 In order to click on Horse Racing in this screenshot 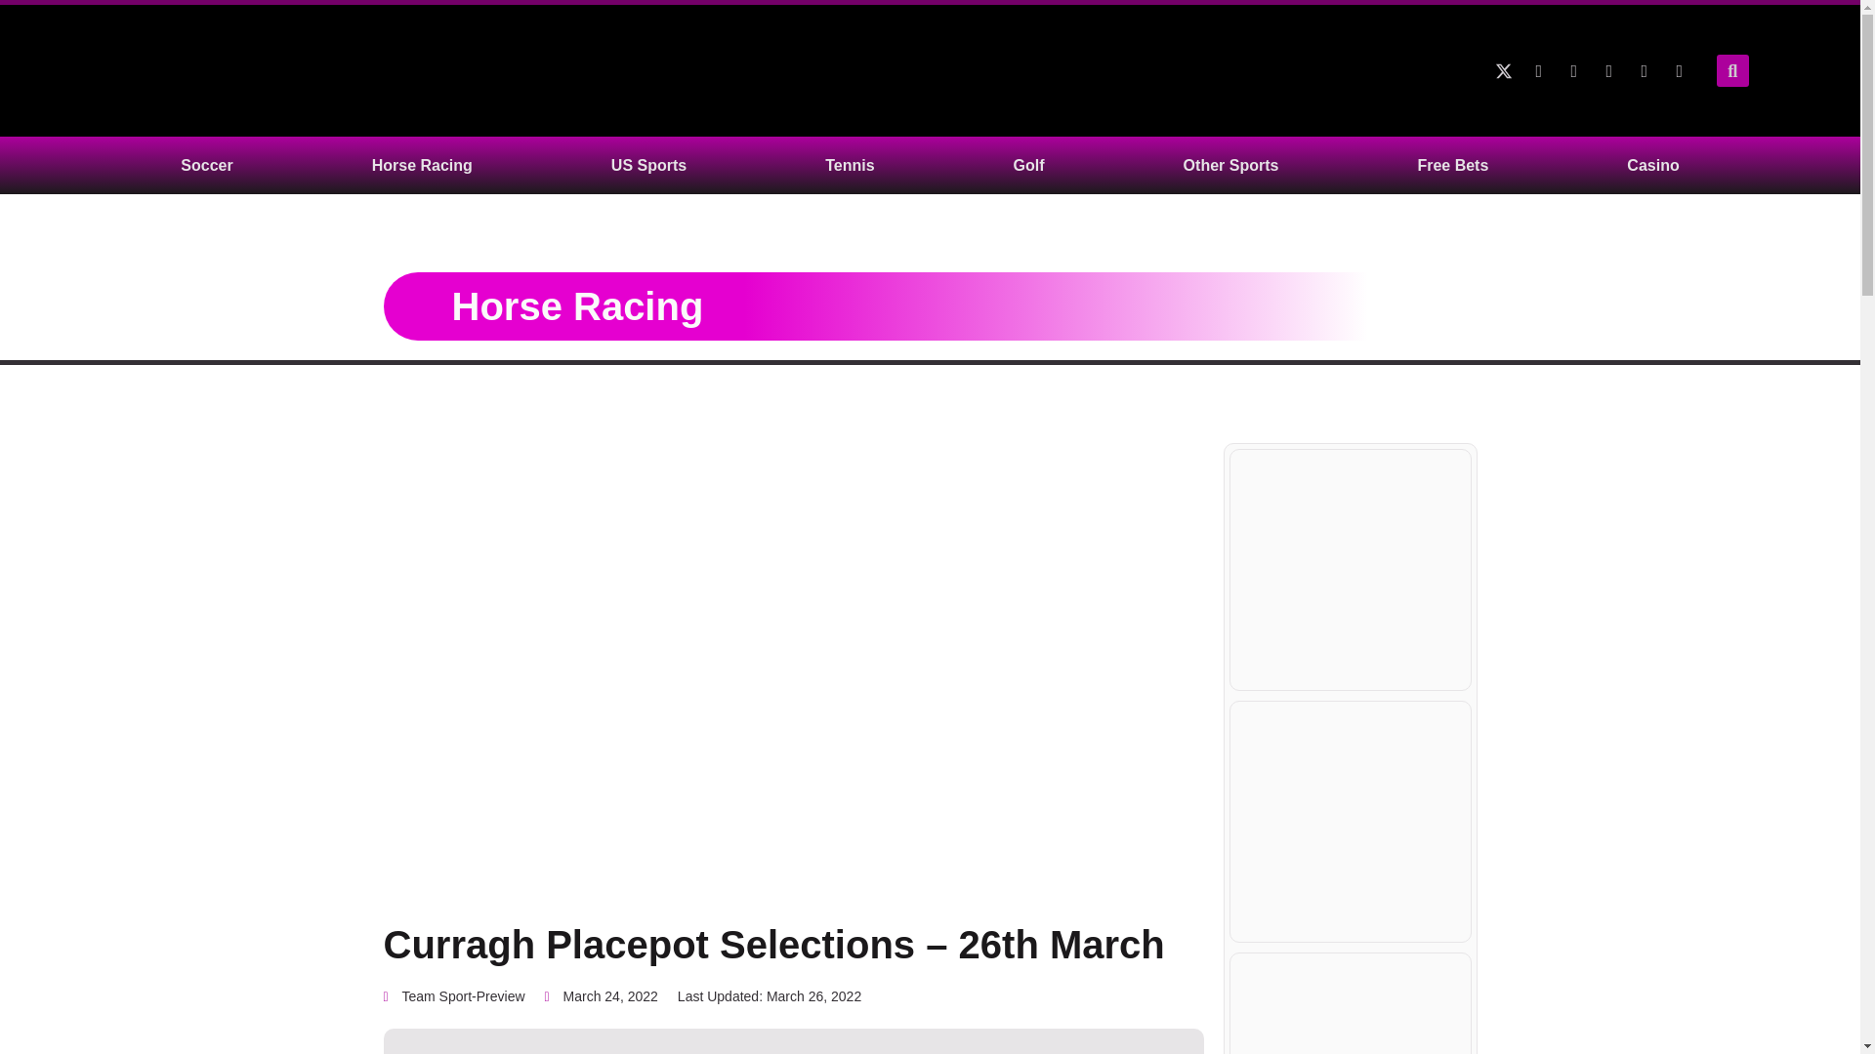, I will do `click(577, 305)`.